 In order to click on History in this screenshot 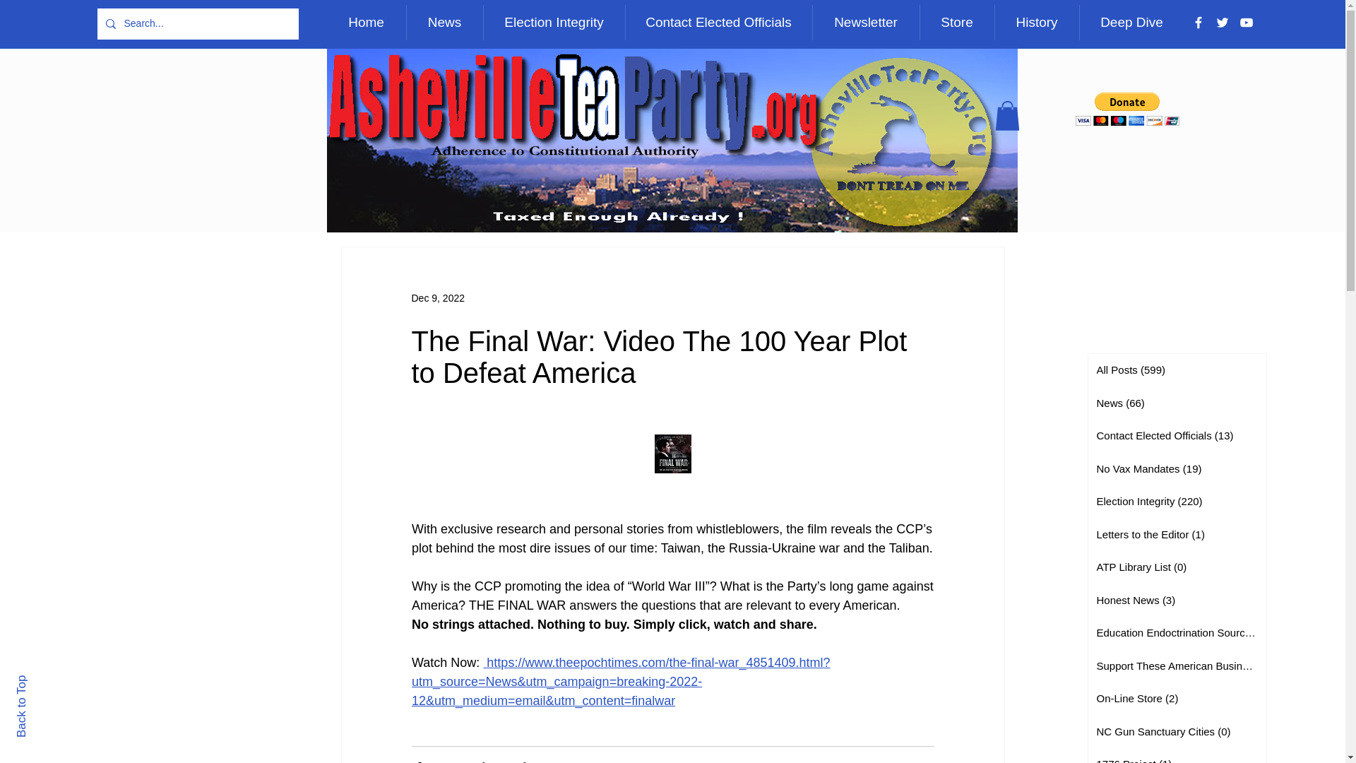, I will do `click(1037, 23)`.